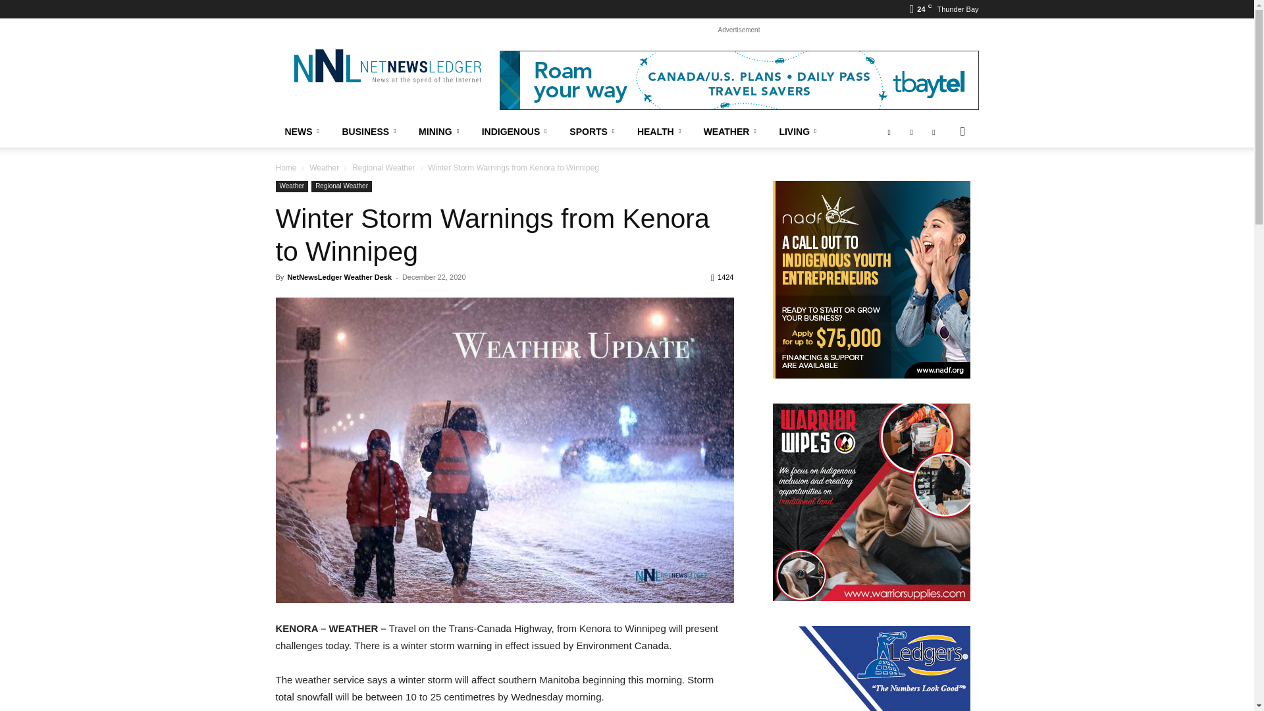 Image resolution: width=1264 pixels, height=711 pixels. What do you see at coordinates (739, 80) in the screenshot?
I see `tbaytel` at bounding box center [739, 80].